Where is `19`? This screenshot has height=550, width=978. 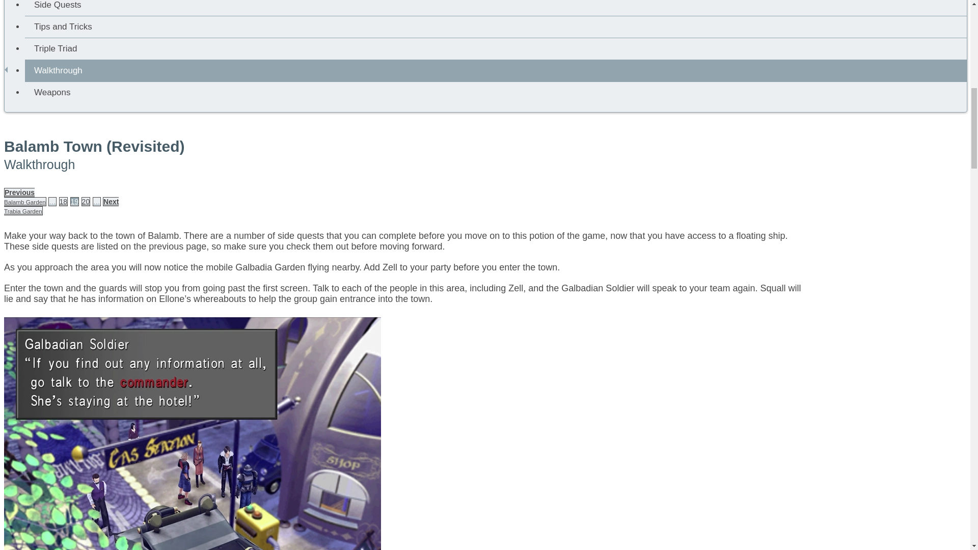
19 is located at coordinates (61, 206).